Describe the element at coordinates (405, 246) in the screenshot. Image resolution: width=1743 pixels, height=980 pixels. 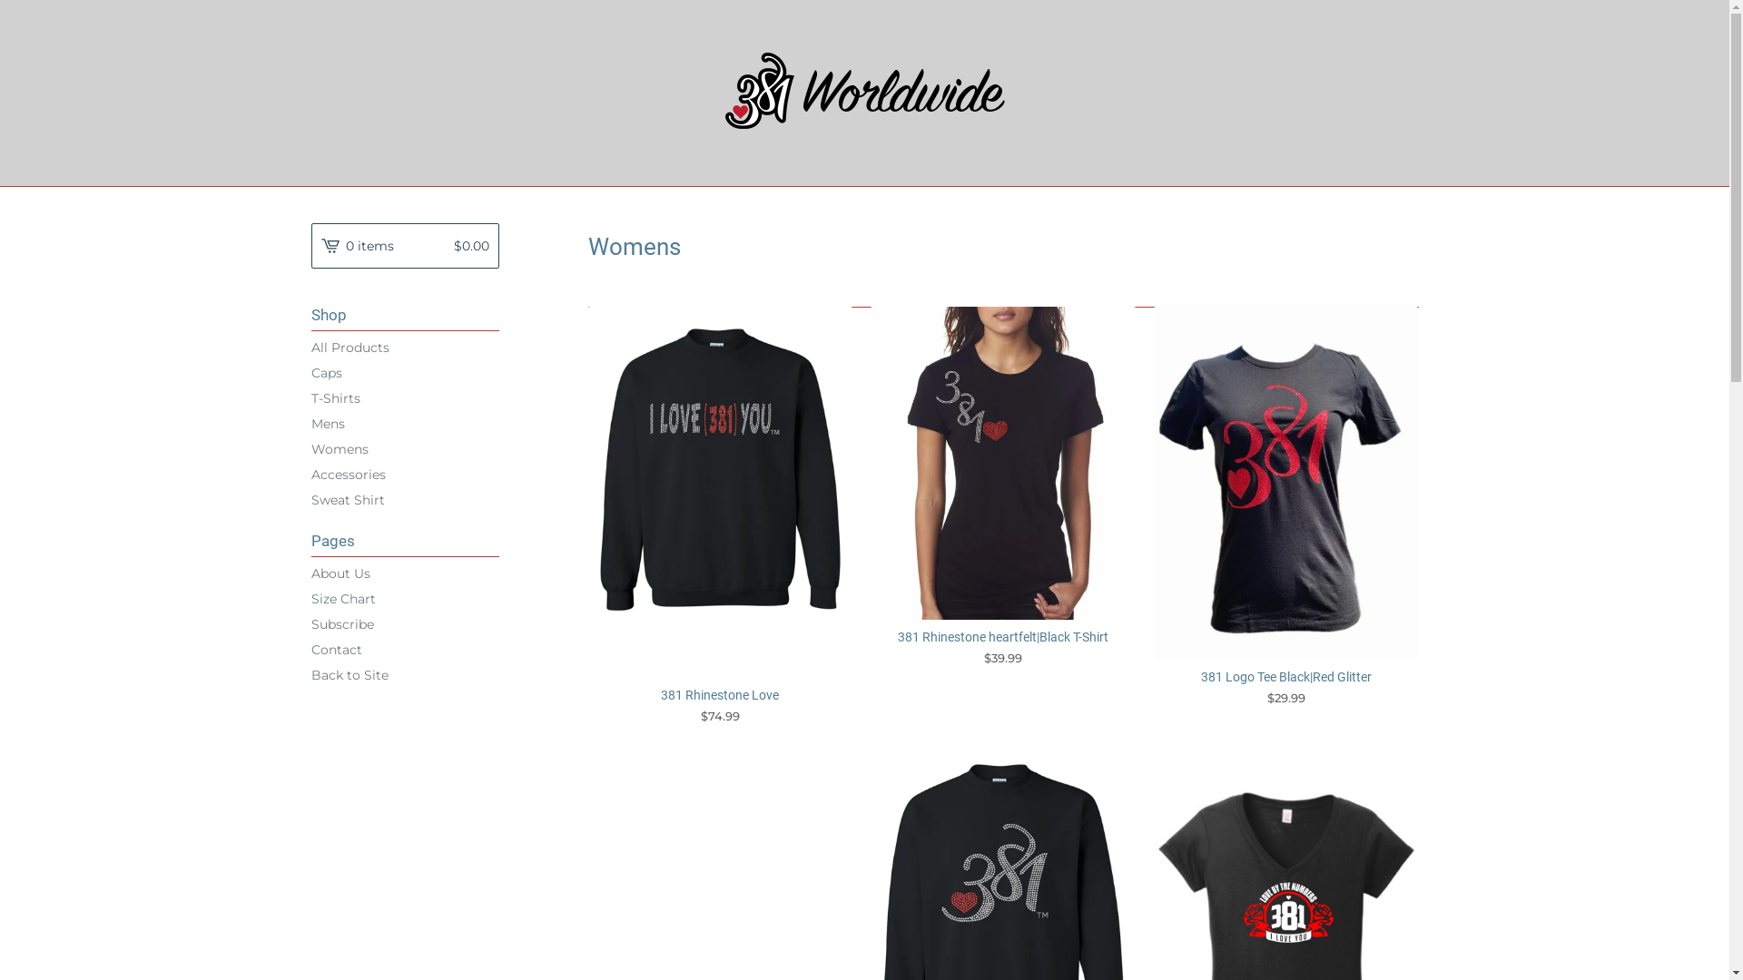
I see `0 items
$0.00` at that location.